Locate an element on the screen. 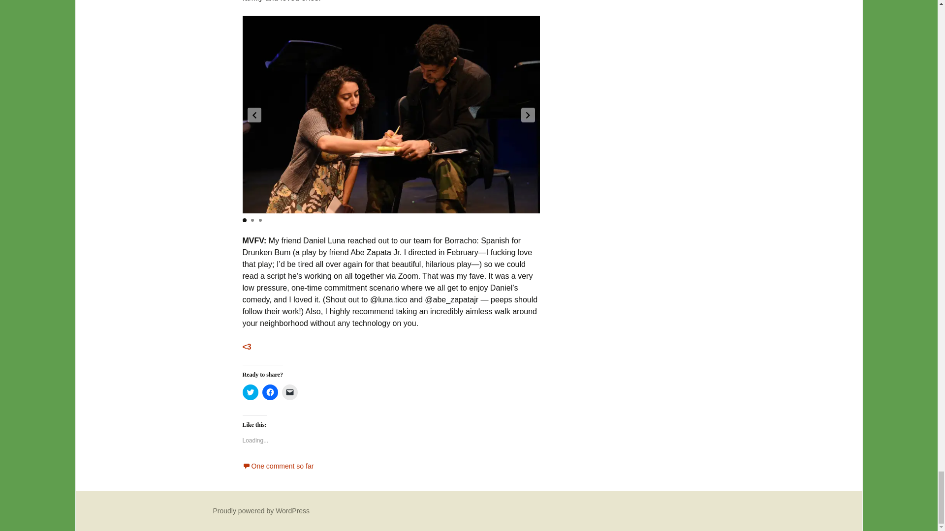 The height and width of the screenshot is (531, 945). Click to share on Twitter is located at coordinates (250, 392).